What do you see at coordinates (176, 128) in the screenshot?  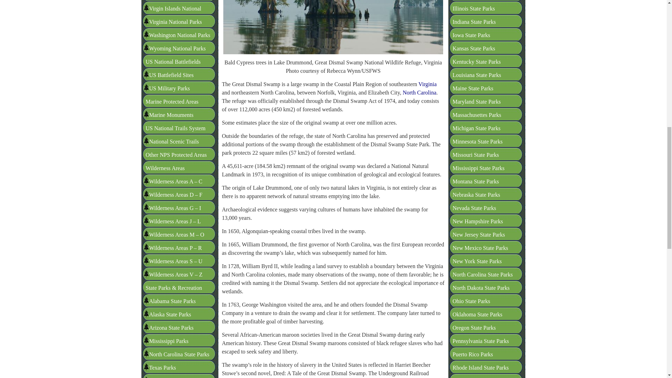 I see `US National Trails System` at bounding box center [176, 128].